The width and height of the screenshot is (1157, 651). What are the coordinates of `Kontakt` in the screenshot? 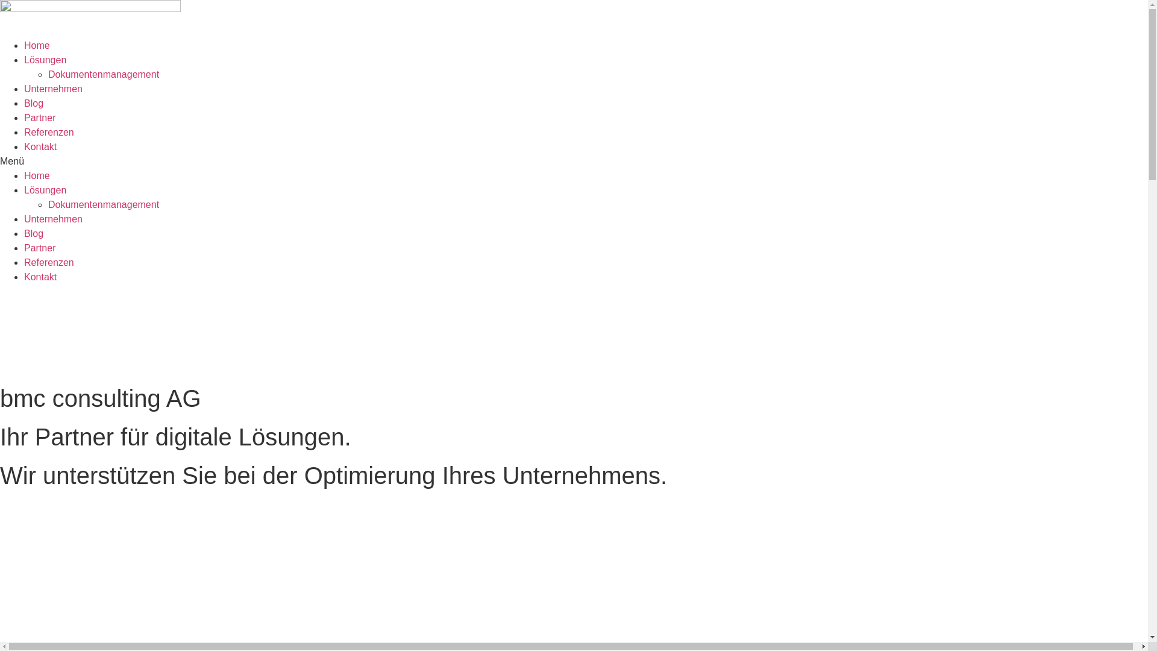 It's located at (40, 277).